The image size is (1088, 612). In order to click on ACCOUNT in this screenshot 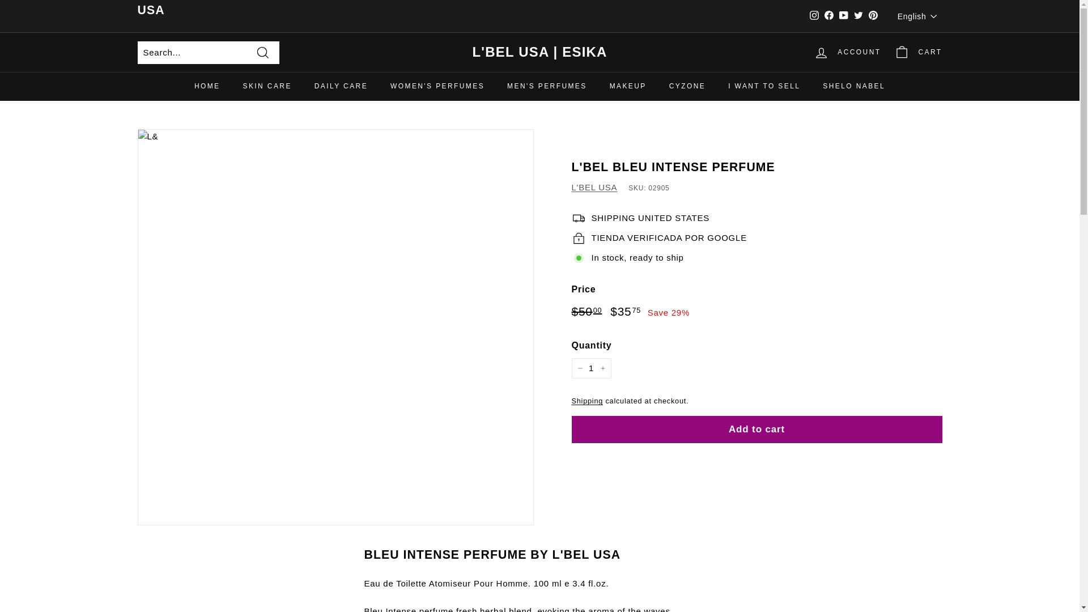, I will do `click(847, 52)`.